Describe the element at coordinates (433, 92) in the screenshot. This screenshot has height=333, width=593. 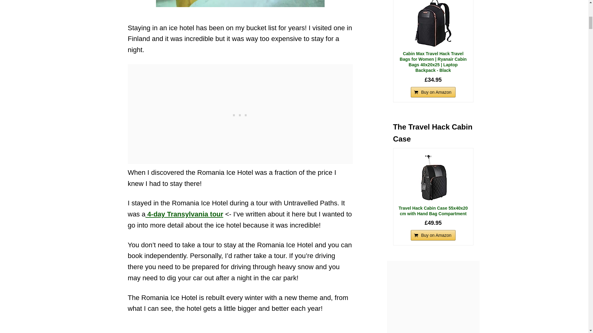
I see `Buy on Amazon` at that location.